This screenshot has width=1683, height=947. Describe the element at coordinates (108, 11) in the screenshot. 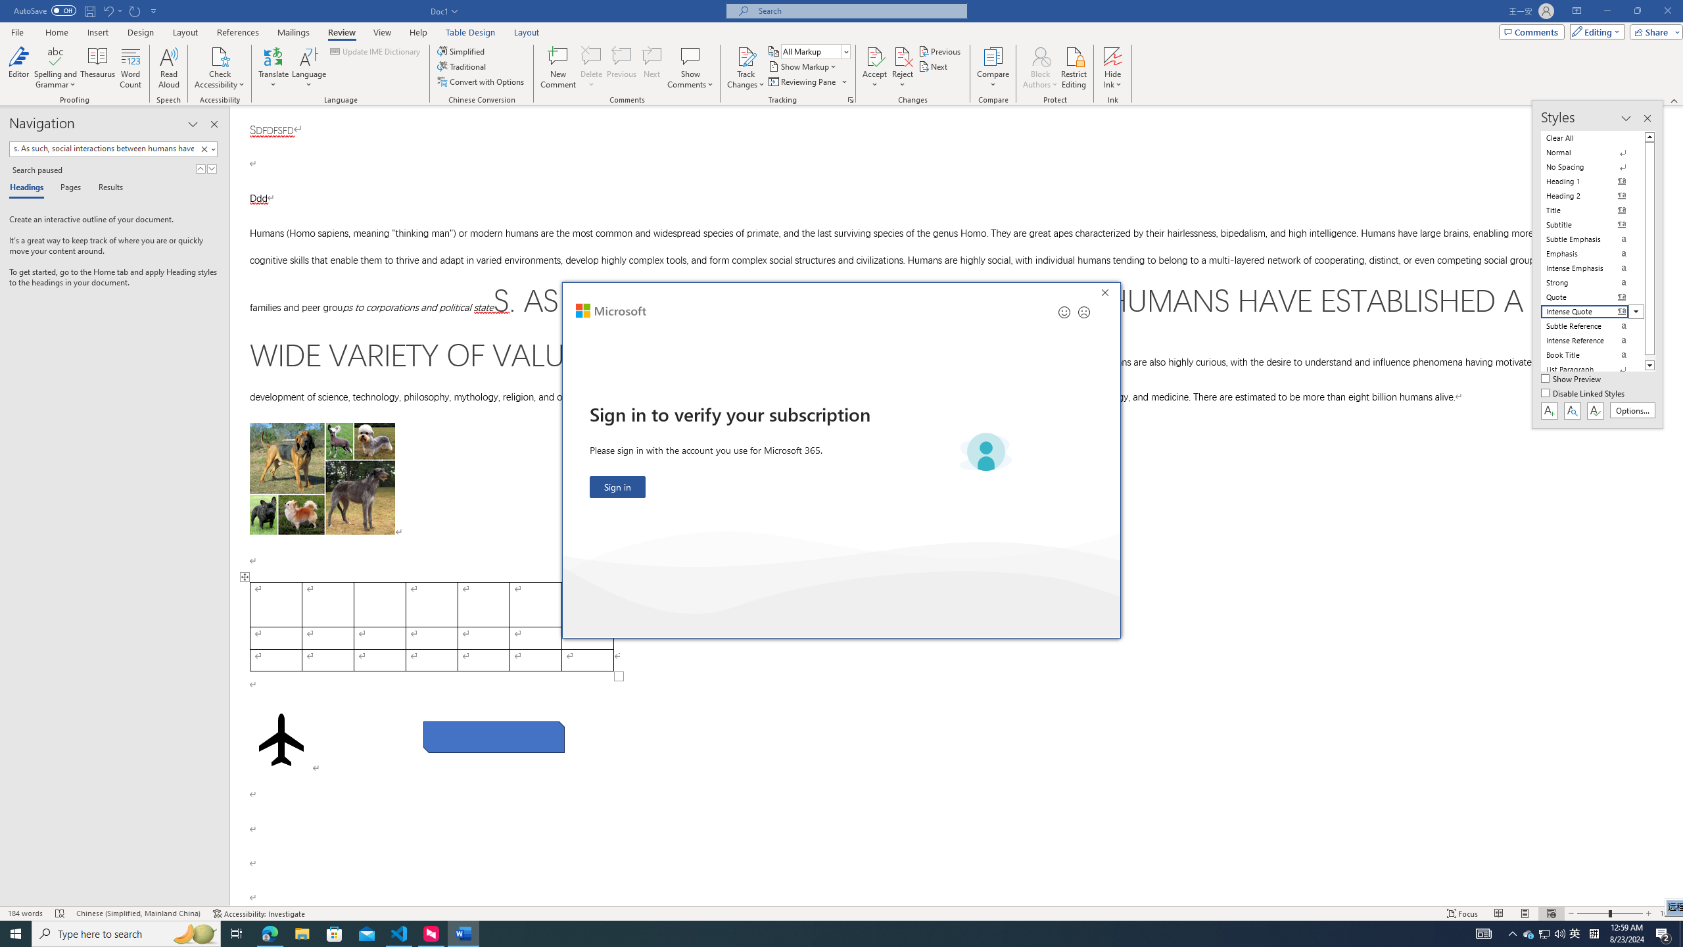

I see `Undo Style` at that location.